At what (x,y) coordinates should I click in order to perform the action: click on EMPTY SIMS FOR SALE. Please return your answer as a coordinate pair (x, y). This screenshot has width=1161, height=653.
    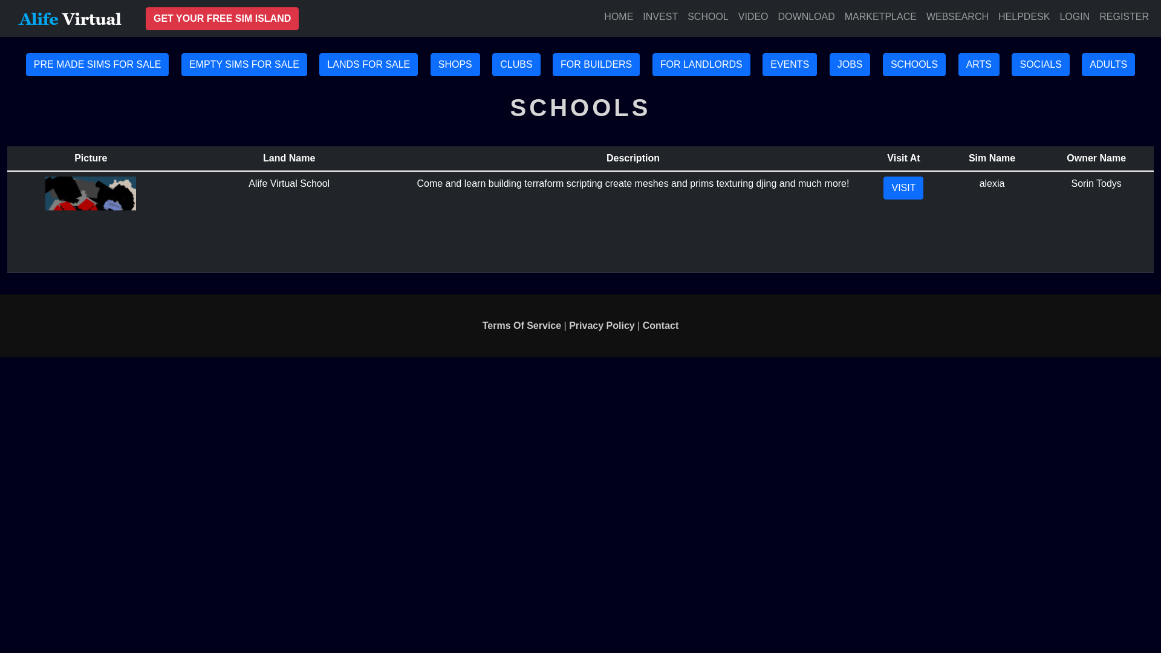
    Looking at the image, I should click on (244, 64).